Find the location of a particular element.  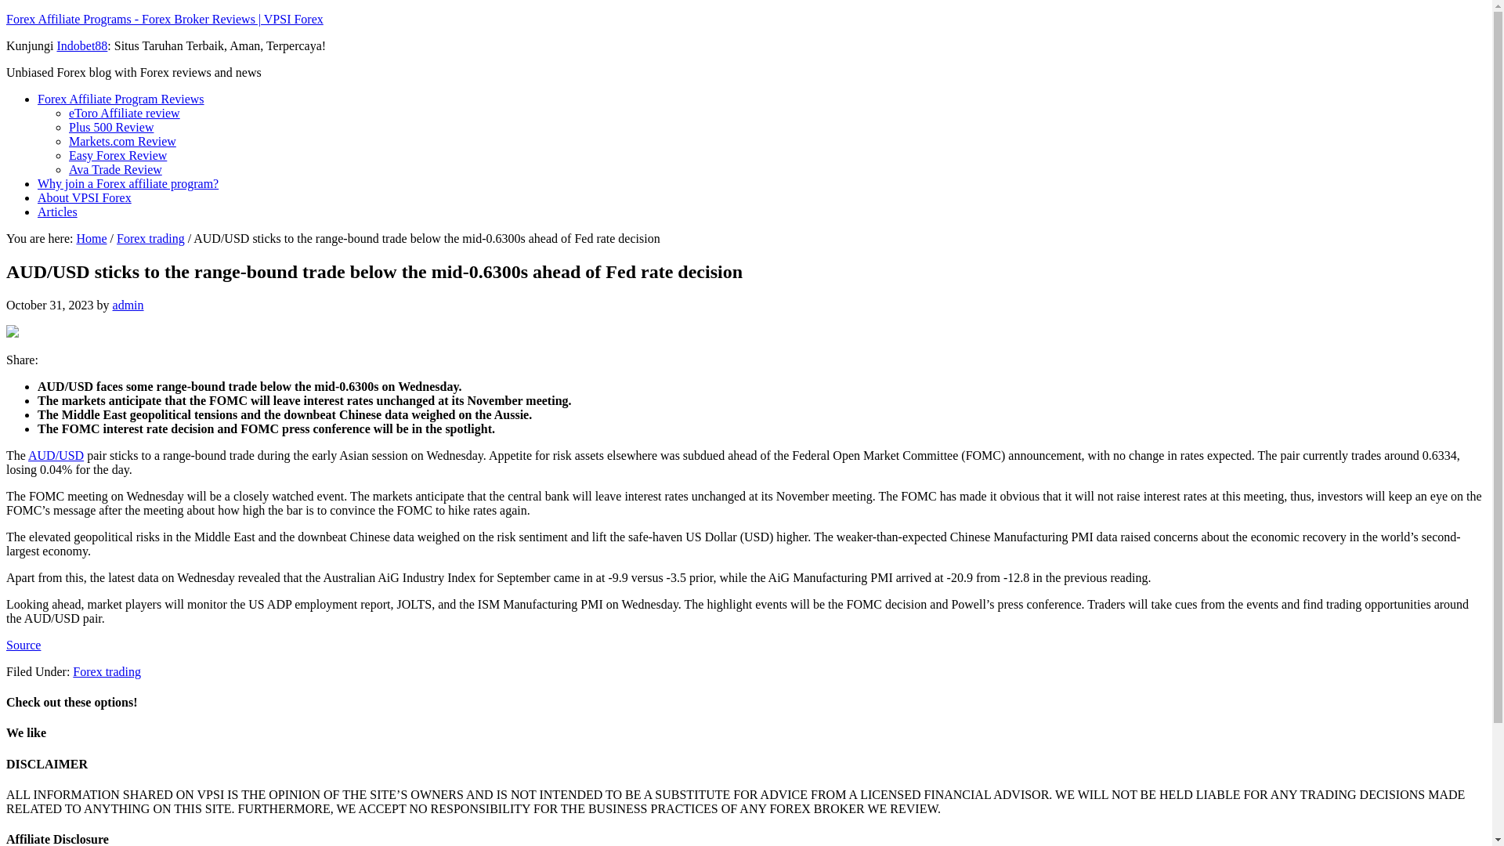

Indobet88 is located at coordinates (81, 45).